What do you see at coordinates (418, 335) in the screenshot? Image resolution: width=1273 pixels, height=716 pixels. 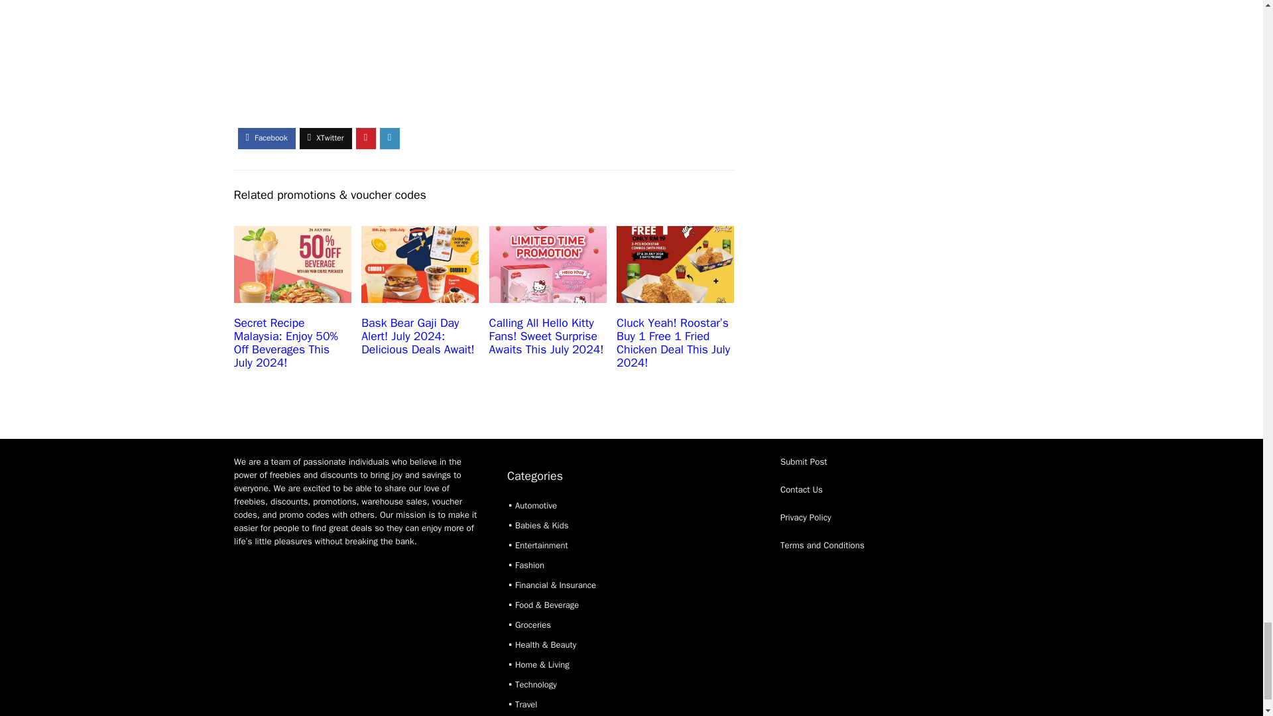 I see `Bask Bear Gaji Day Alert! July 2024: Delicious Deals Await!` at bounding box center [418, 335].